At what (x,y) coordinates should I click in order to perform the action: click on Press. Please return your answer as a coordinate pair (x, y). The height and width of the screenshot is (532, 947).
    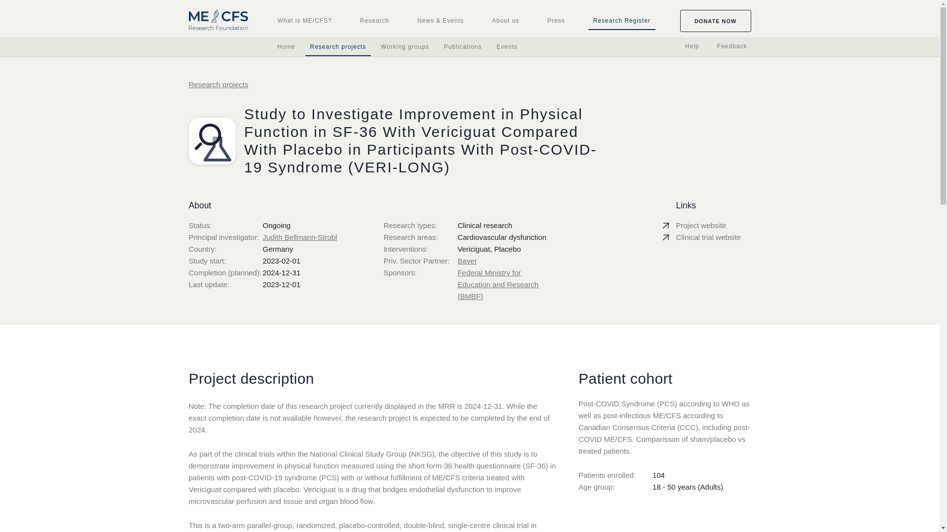
    Looking at the image, I should click on (556, 21).